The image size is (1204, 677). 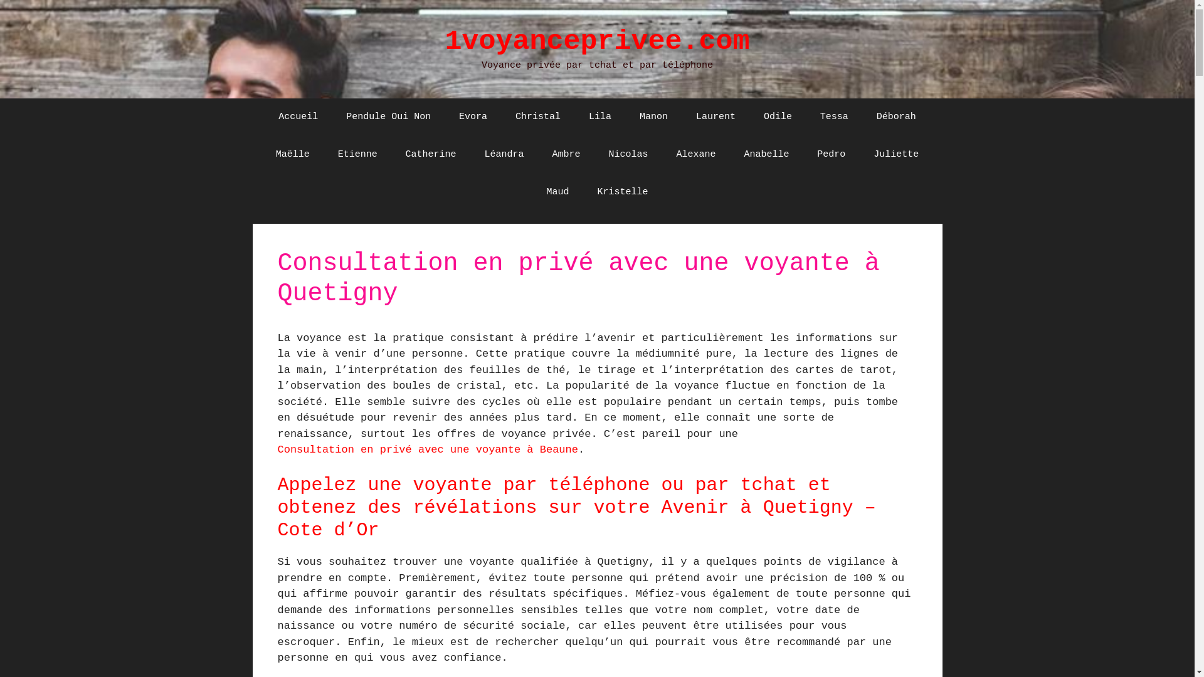 I want to click on Pendule Oui Non, so click(x=389, y=117).